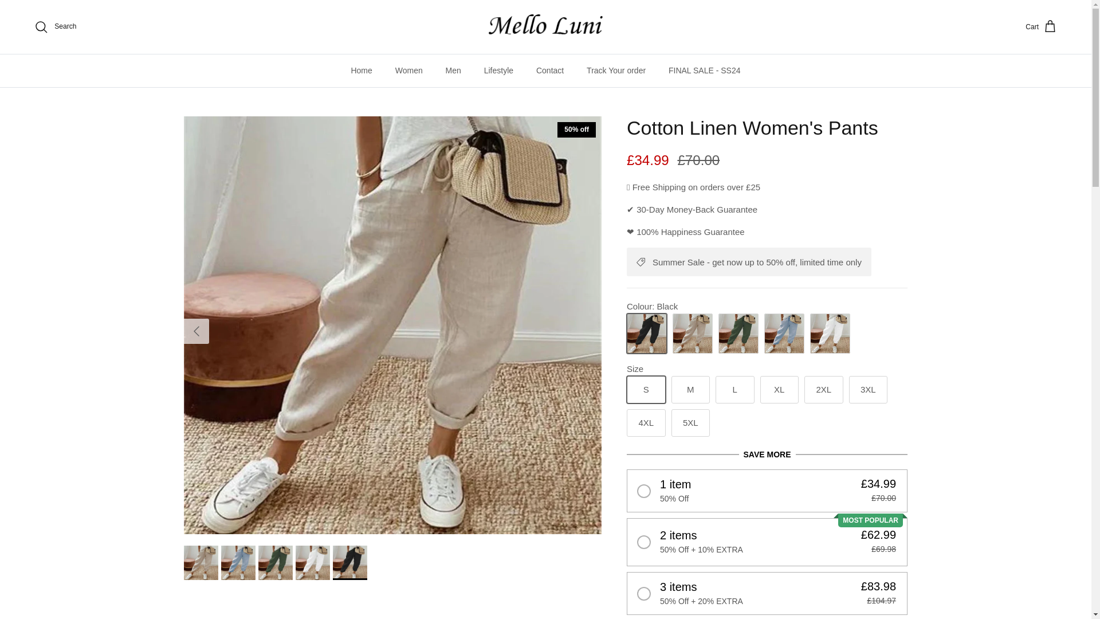 The image size is (1100, 619). What do you see at coordinates (1041, 26) in the screenshot?
I see `Cart` at bounding box center [1041, 26].